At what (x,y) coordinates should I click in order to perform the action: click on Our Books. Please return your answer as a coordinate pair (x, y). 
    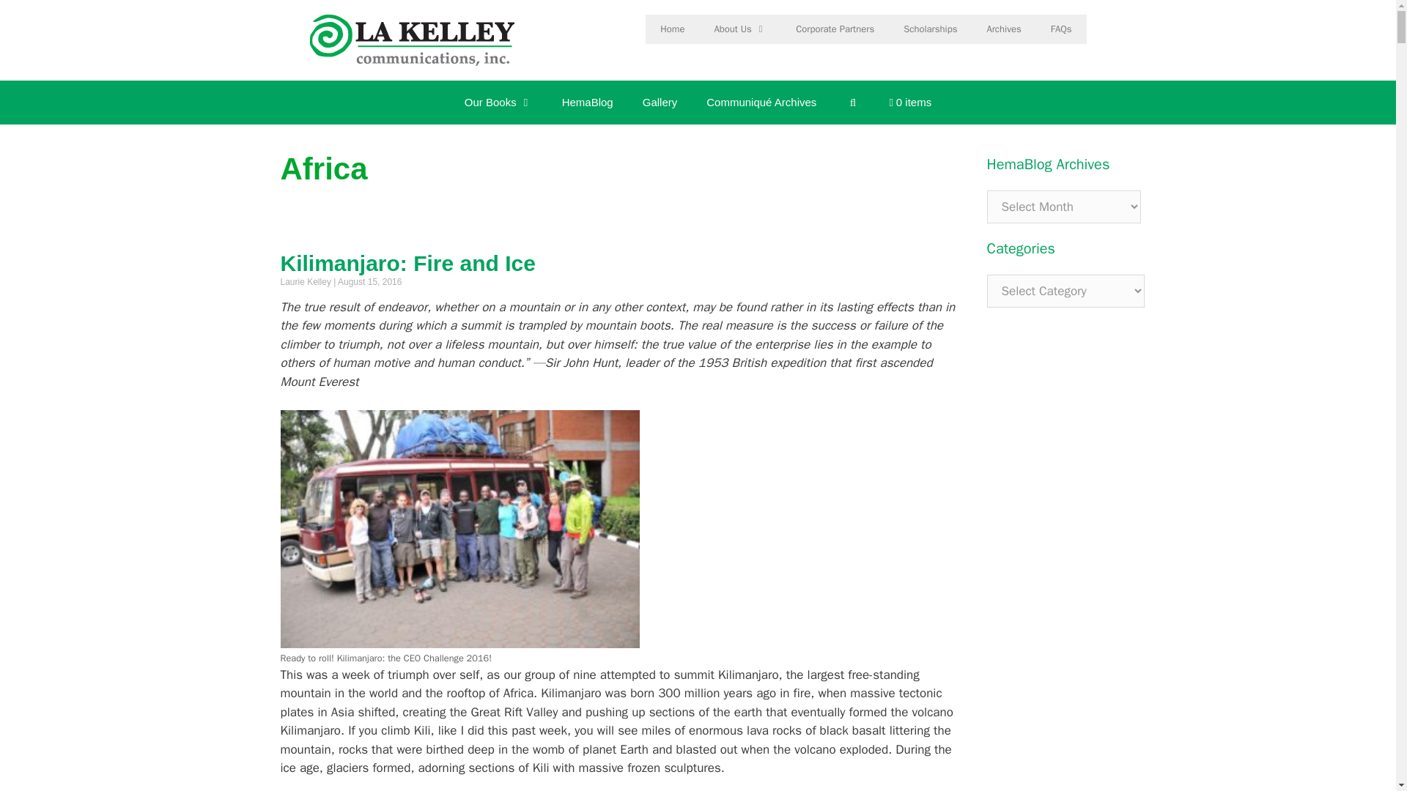
    Looking at the image, I should click on (498, 103).